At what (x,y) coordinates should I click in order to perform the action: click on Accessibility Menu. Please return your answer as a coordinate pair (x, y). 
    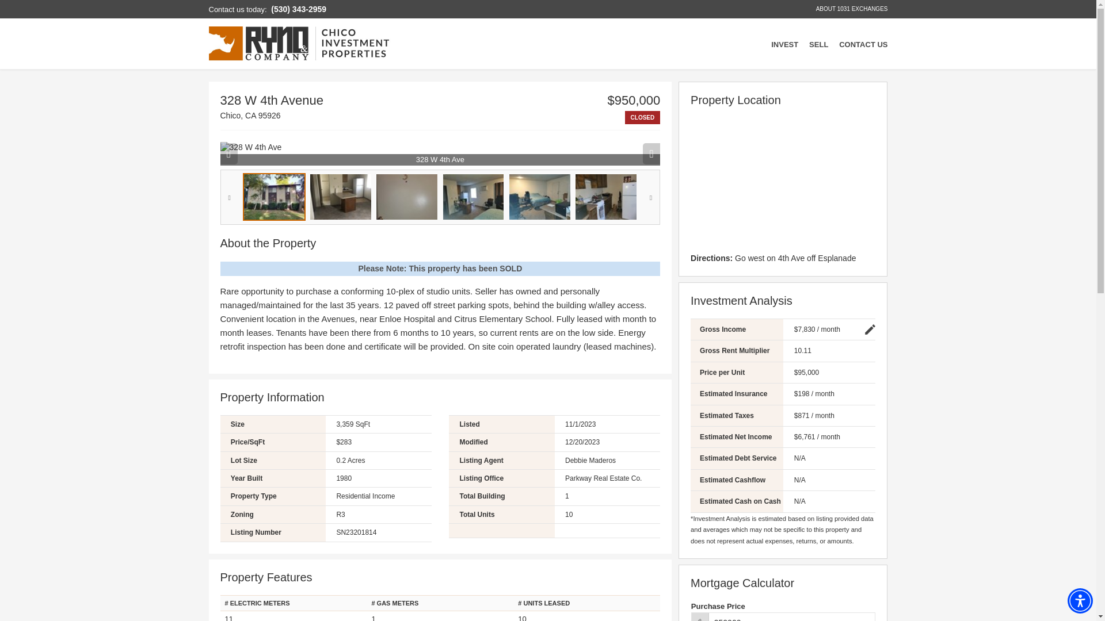
    Looking at the image, I should click on (1080, 600).